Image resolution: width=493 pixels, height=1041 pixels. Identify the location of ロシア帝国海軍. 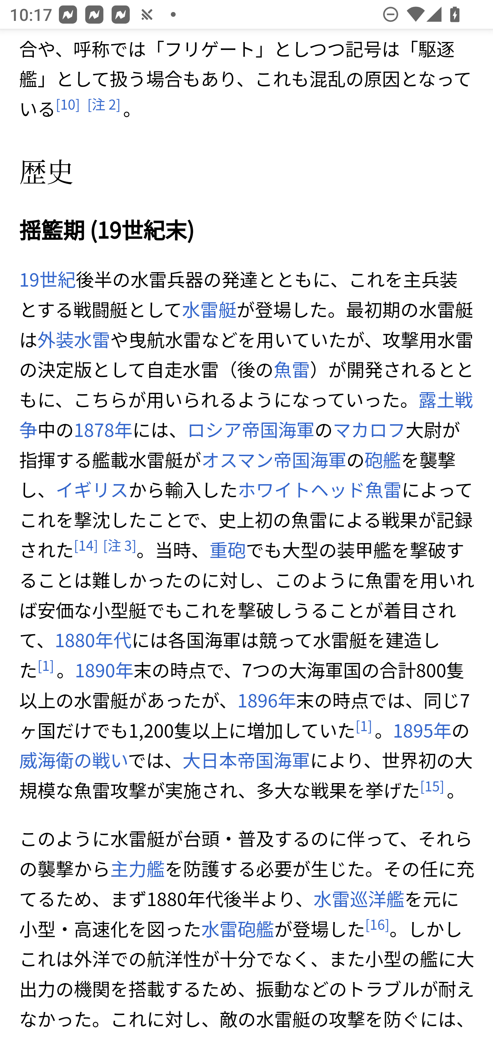
(251, 429).